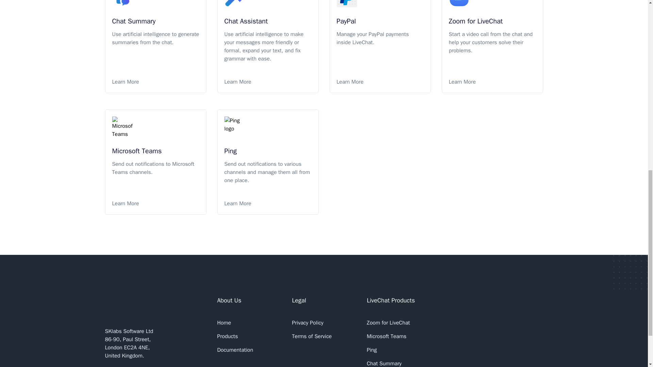 The image size is (653, 367). What do you see at coordinates (268, 82) in the screenshot?
I see `Learn More` at bounding box center [268, 82].